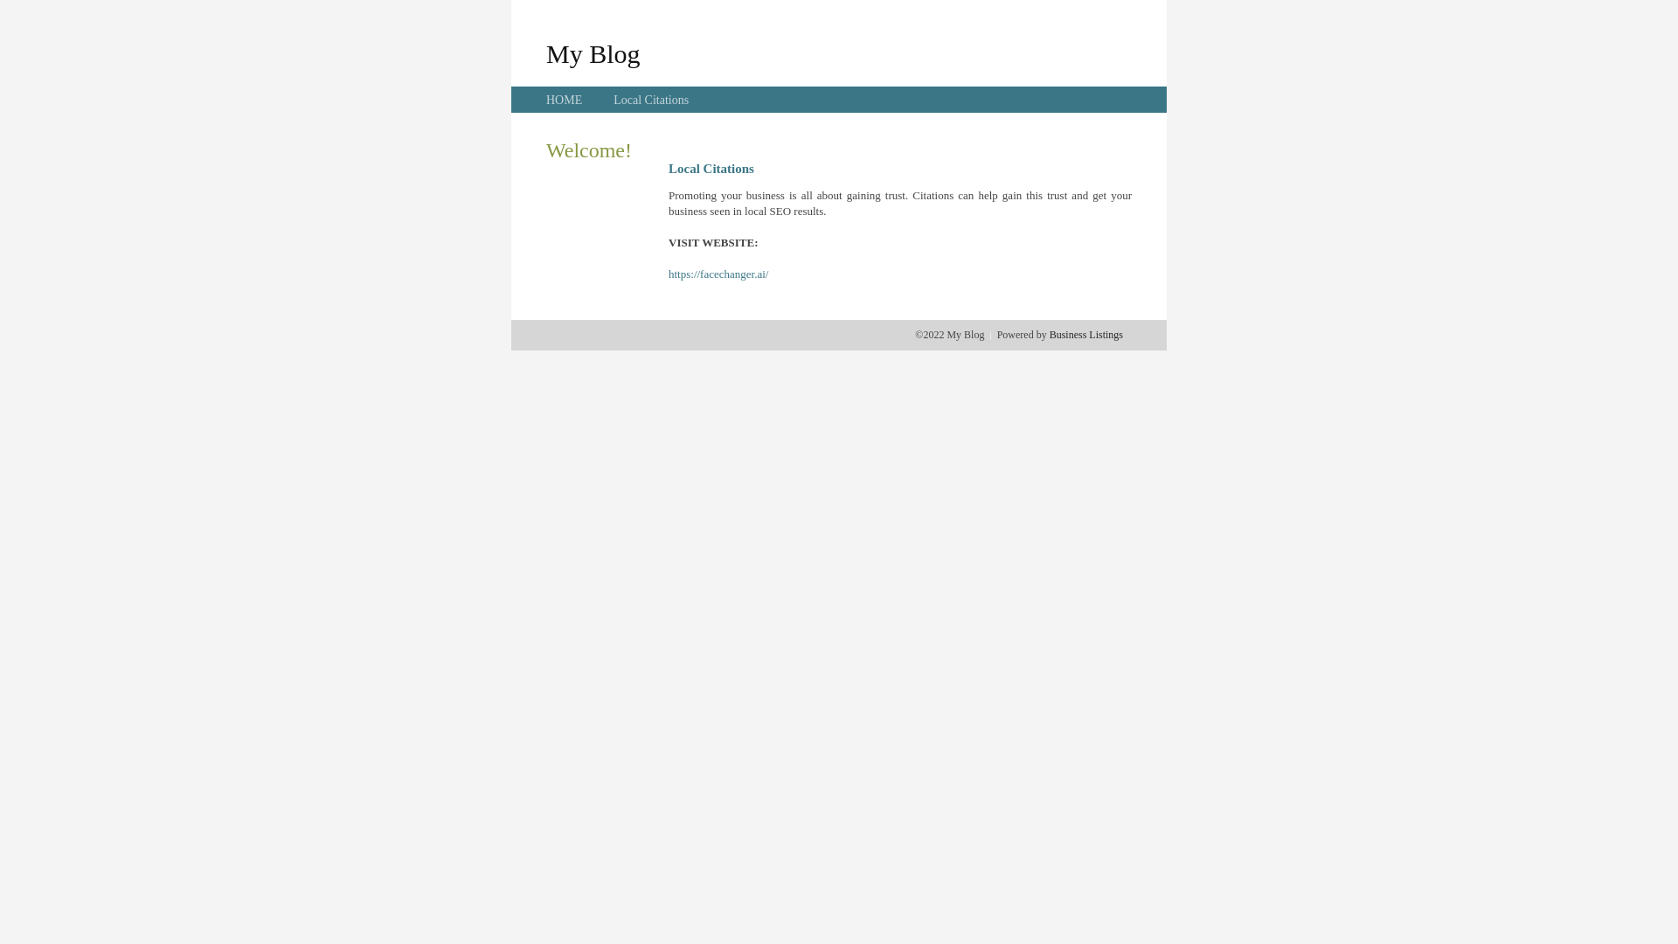 This screenshot has width=1678, height=944. Describe the element at coordinates (651, 100) in the screenshot. I see `Local Citations` at that location.